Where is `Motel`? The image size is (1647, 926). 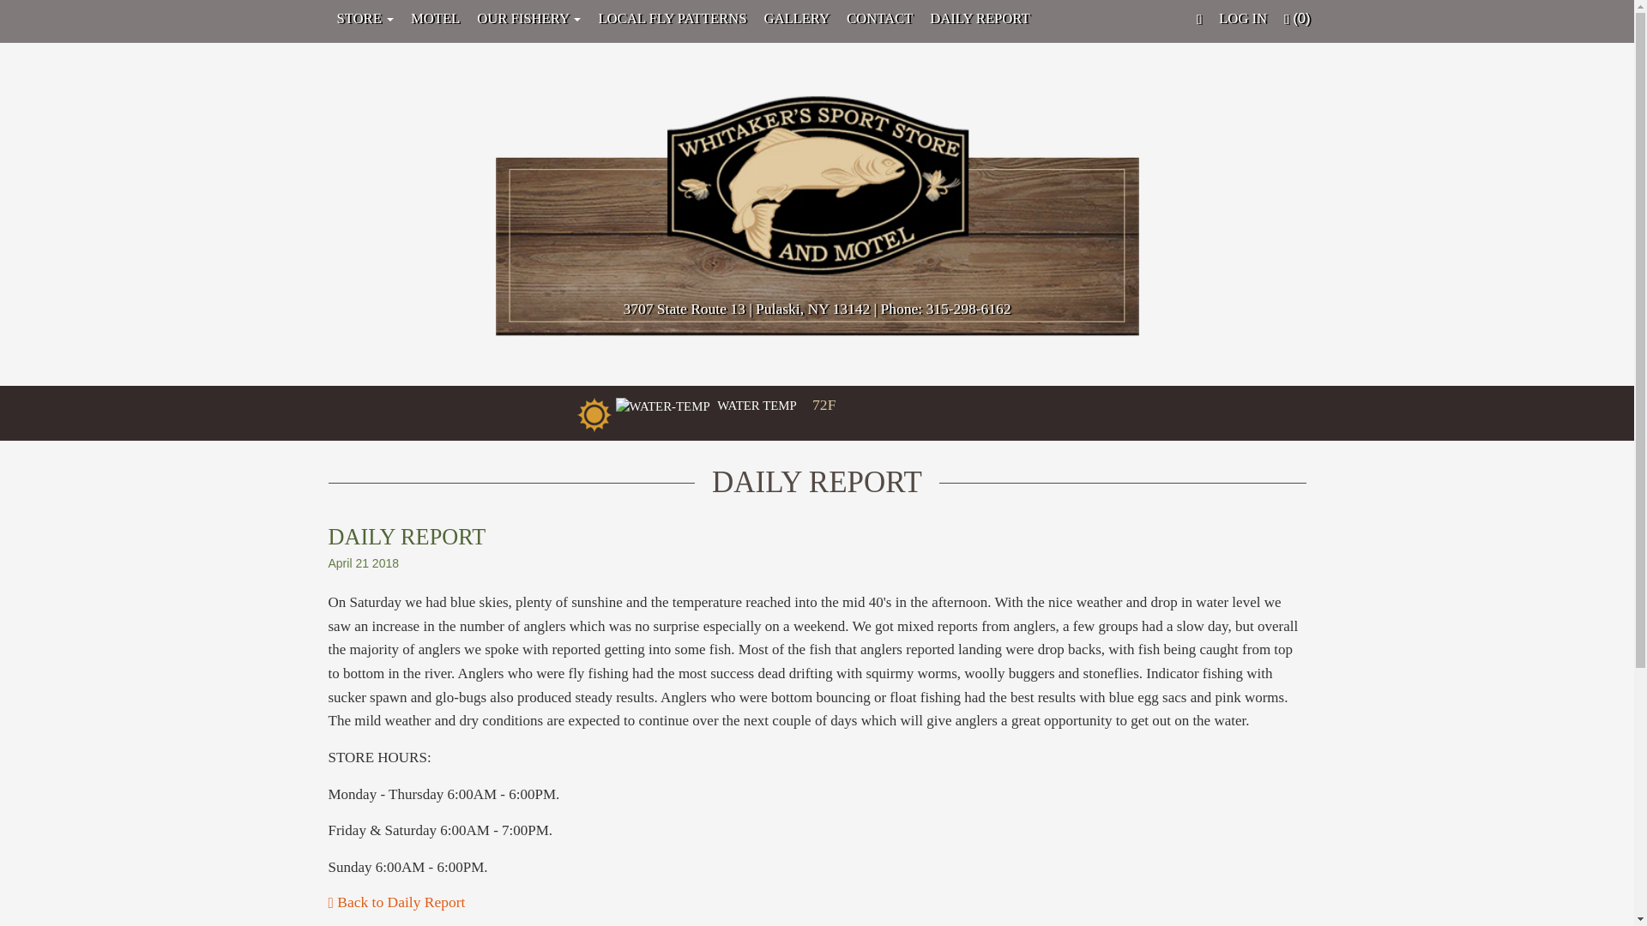 Motel is located at coordinates (434, 18).